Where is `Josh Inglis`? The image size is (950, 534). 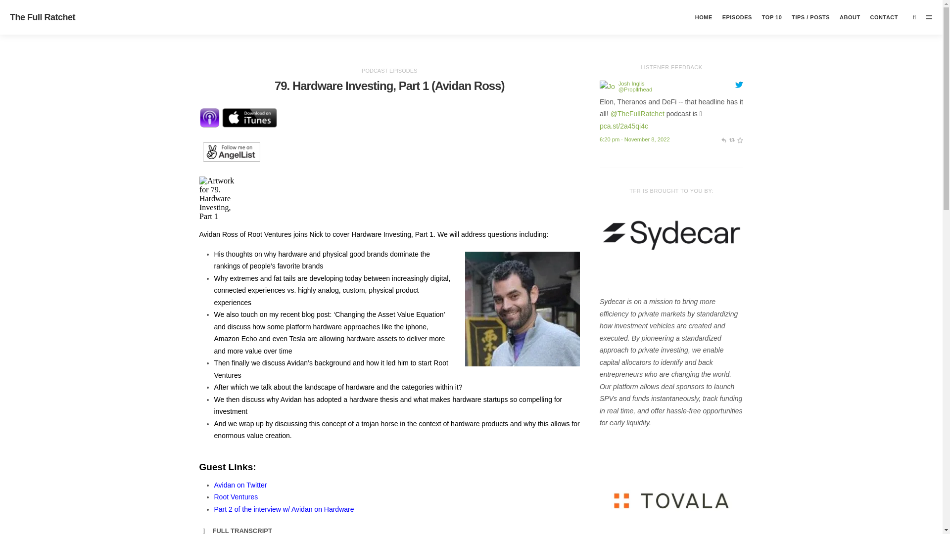 Josh Inglis is located at coordinates (631, 83).